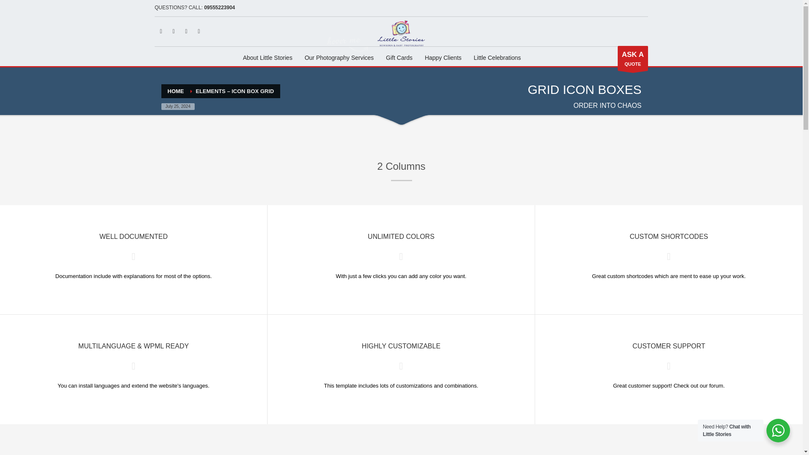 The height and width of the screenshot is (455, 809). I want to click on HOME, so click(399, 58).